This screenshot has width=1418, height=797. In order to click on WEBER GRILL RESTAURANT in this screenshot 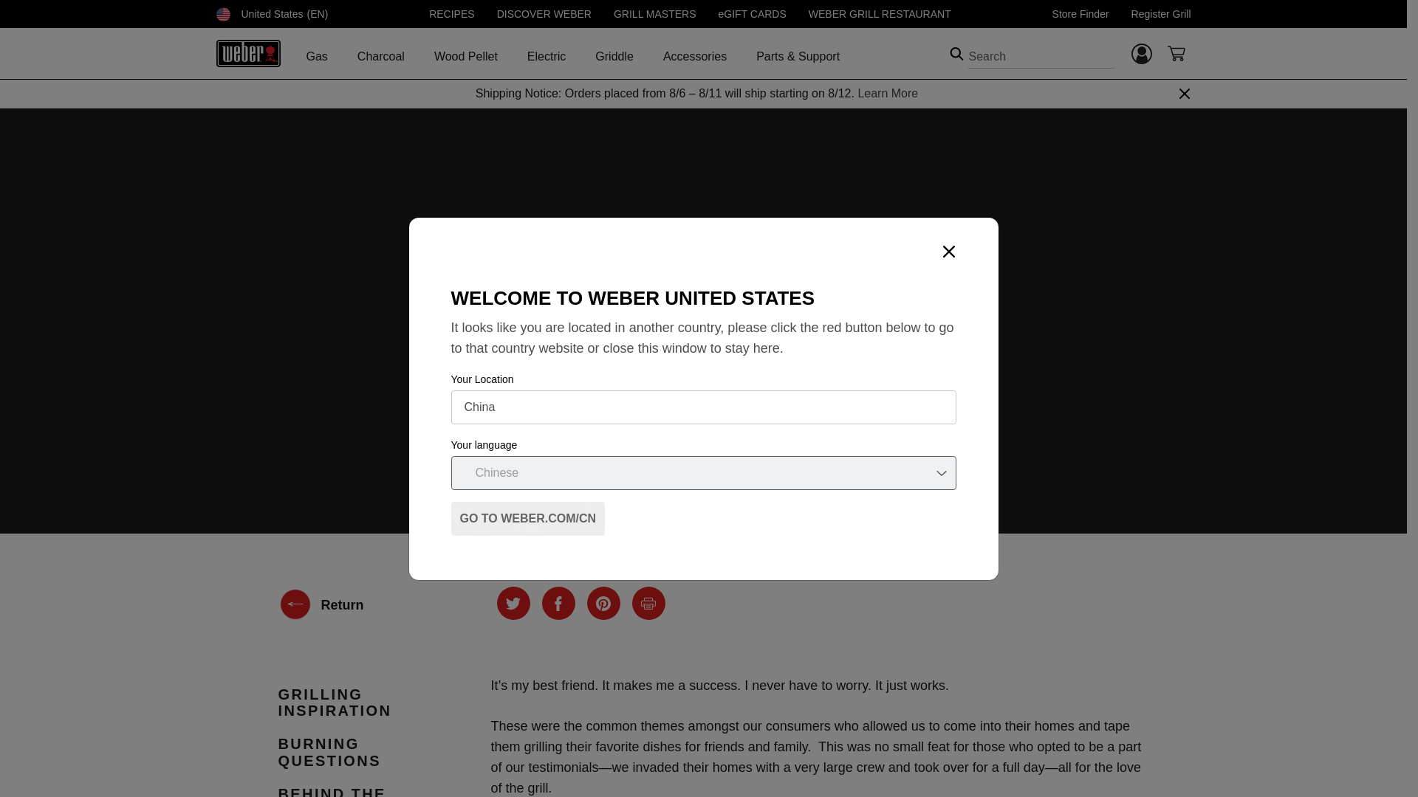, I will do `click(880, 13)`.